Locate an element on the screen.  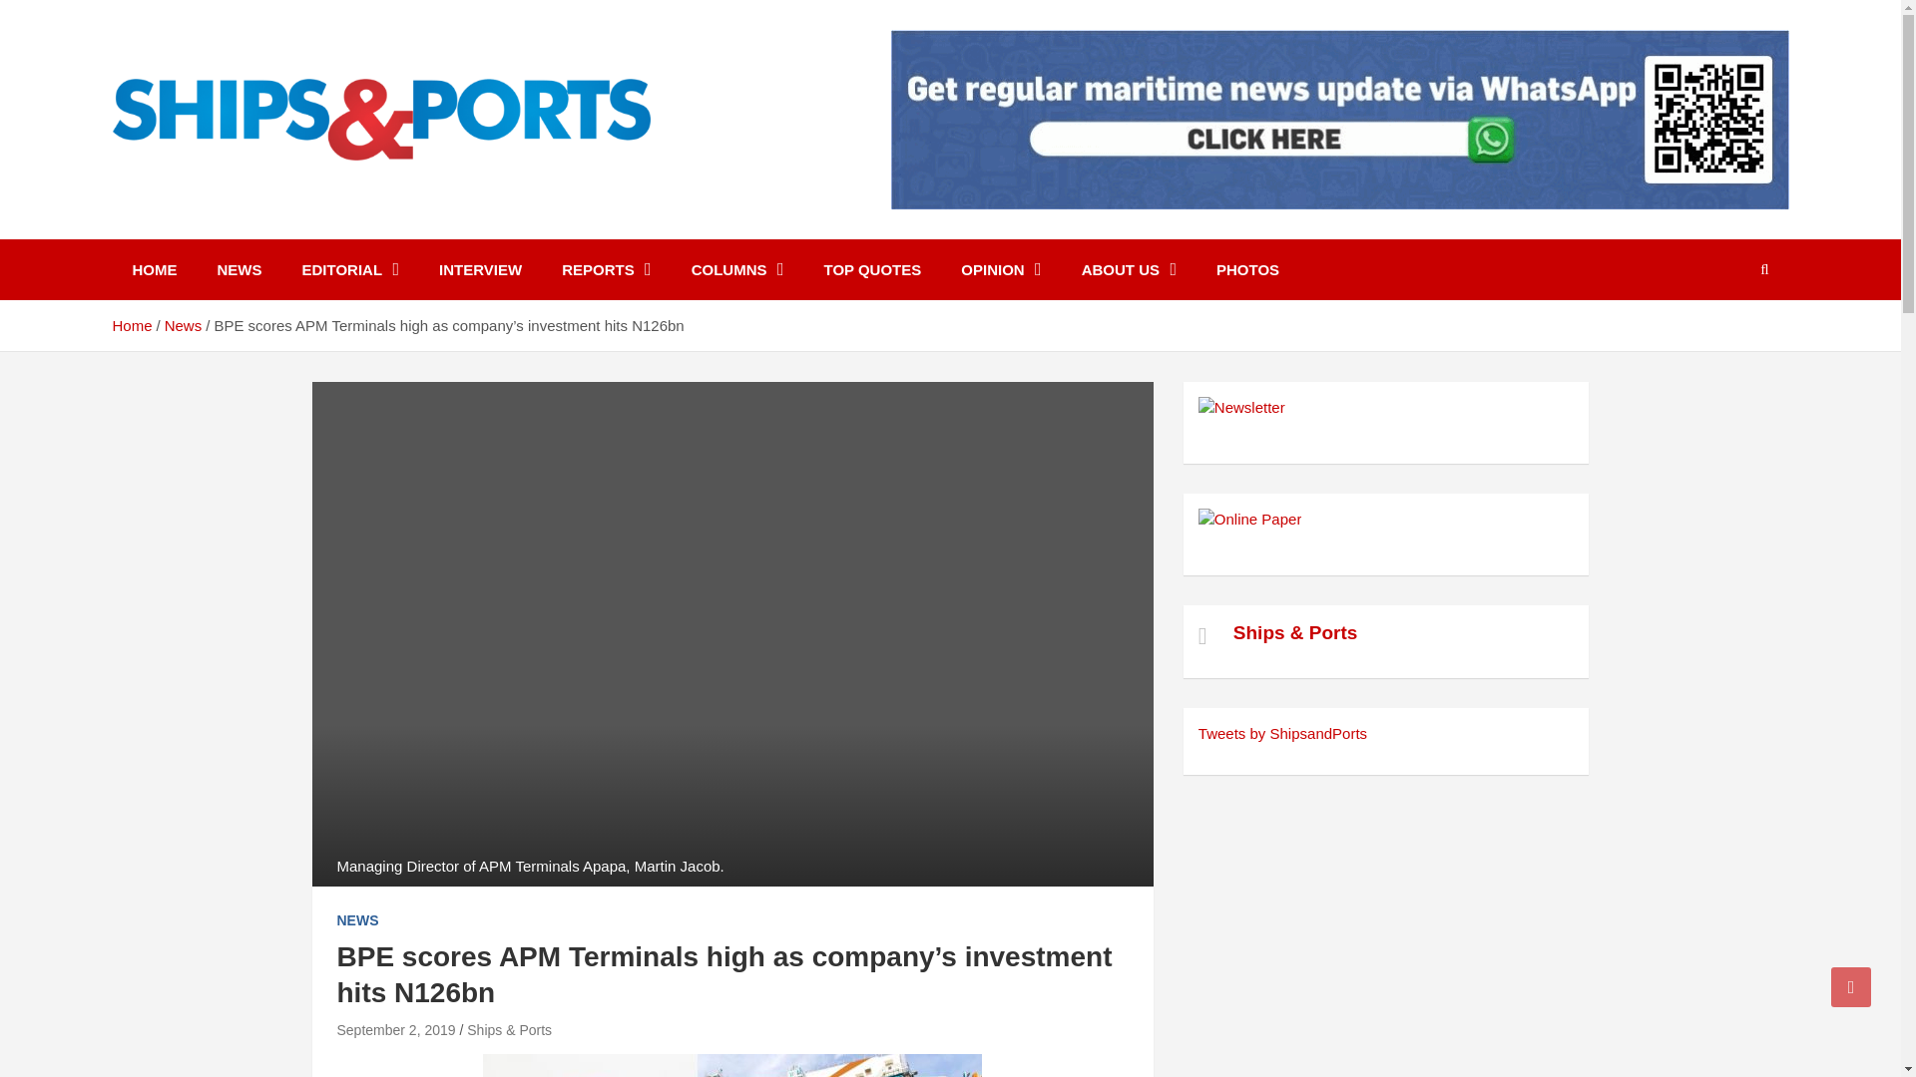
TOP QUOTES is located at coordinates (871, 269).